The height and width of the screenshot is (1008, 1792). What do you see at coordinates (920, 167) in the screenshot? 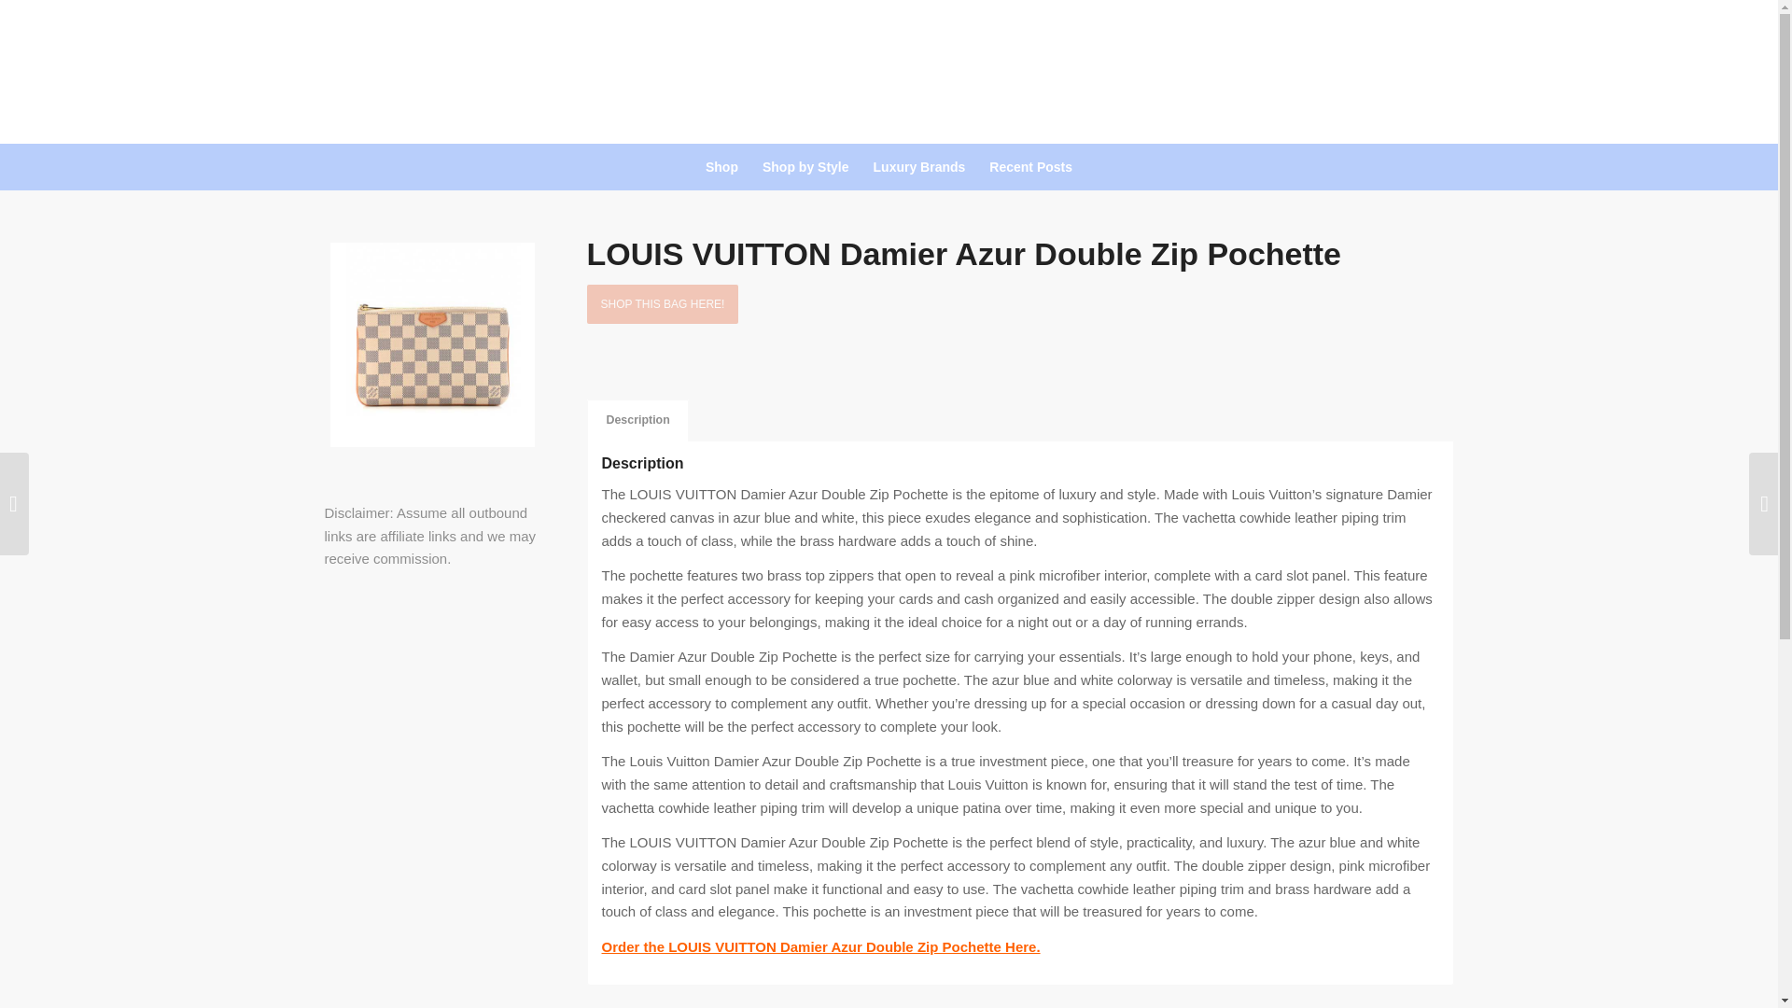
I see `Luxury Brands` at bounding box center [920, 167].